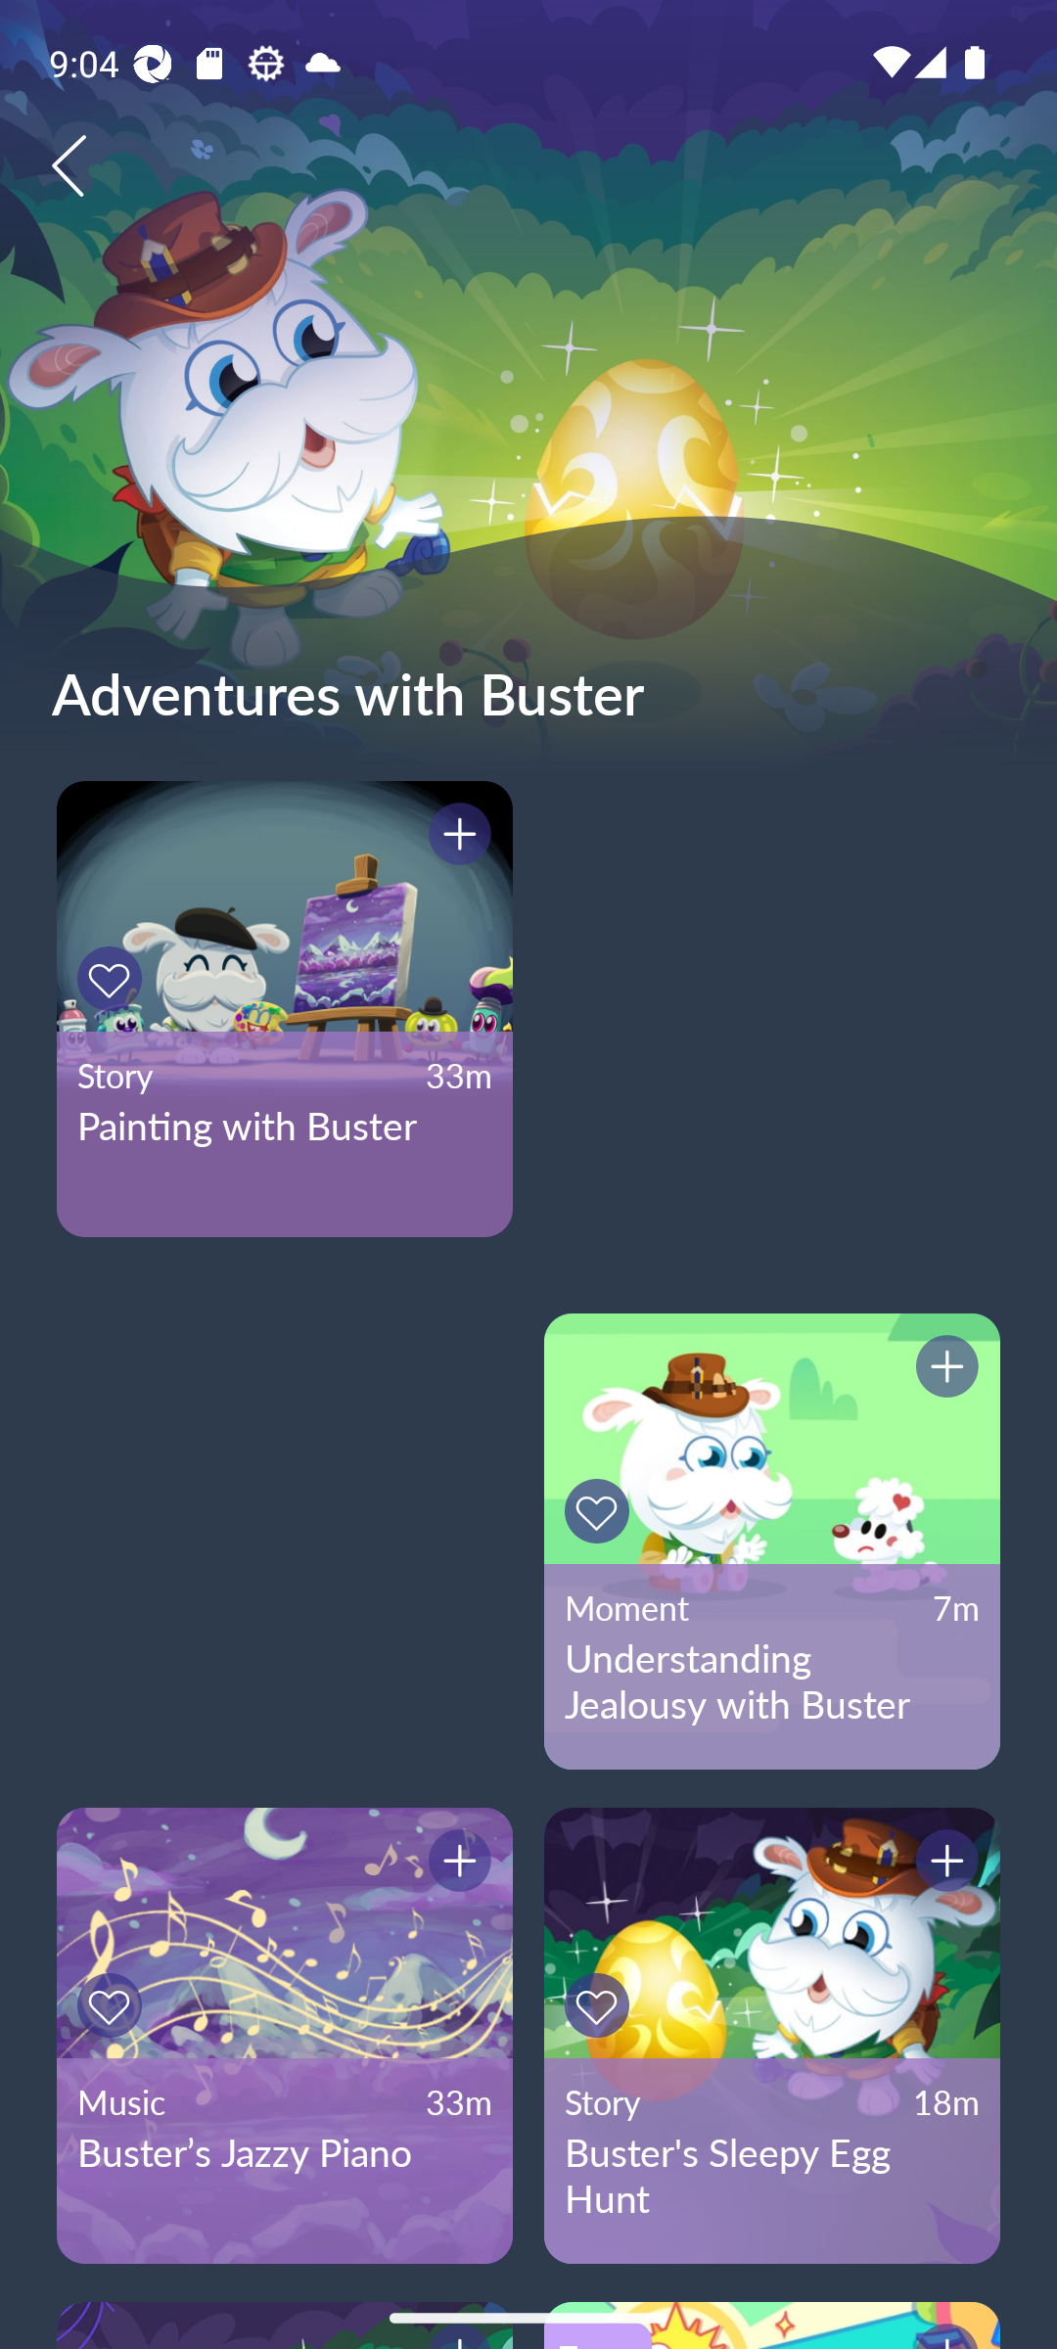 This screenshot has height=2349, width=1057. I want to click on Button, so click(455, 837).